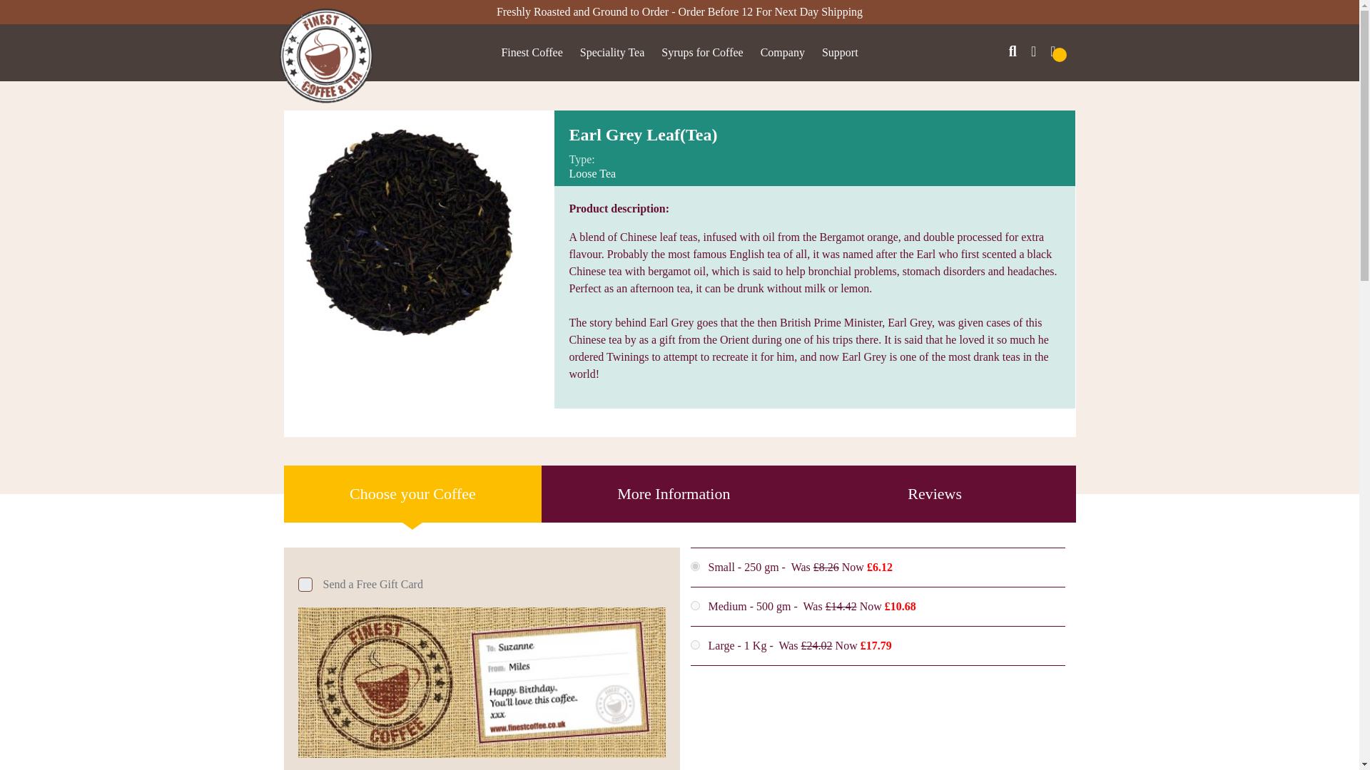 The width and height of the screenshot is (1370, 770). I want to click on Syrups for Coffee, so click(702, 52).